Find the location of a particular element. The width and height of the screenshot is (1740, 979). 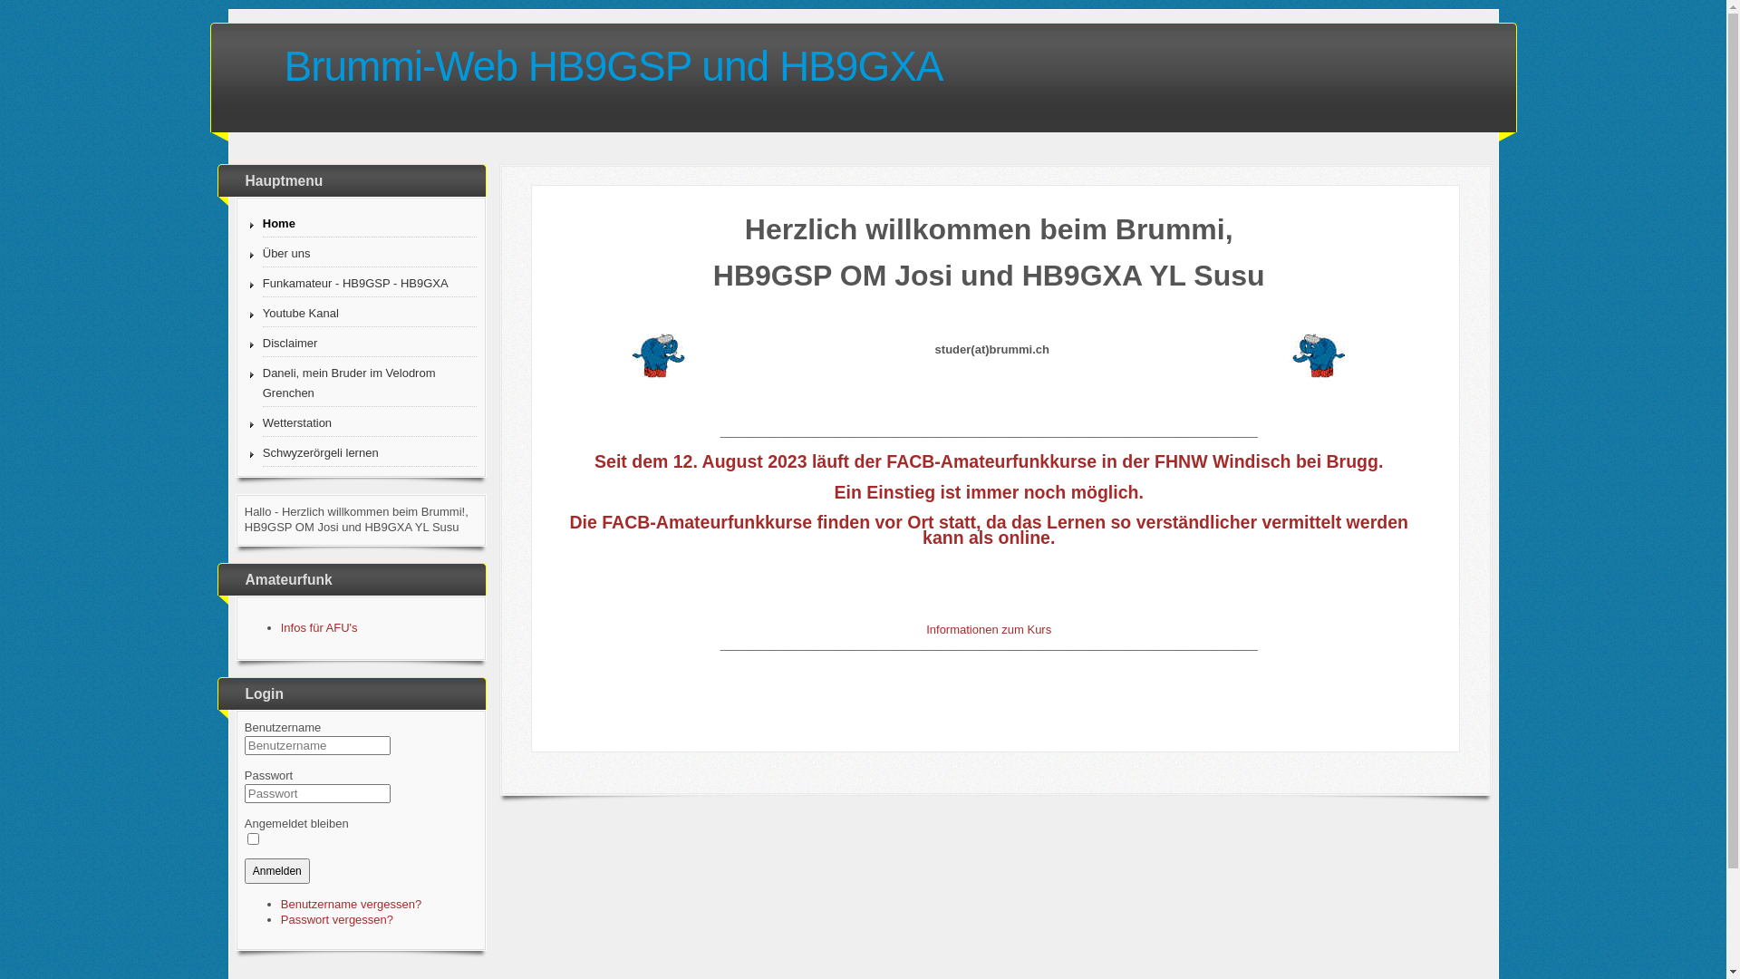

Disclaimer is located at coordinates (370, 344).